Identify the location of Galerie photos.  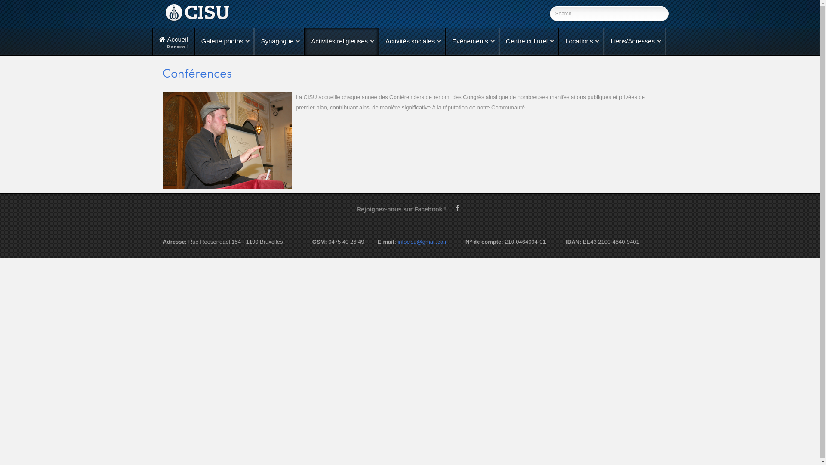
(225, 41).